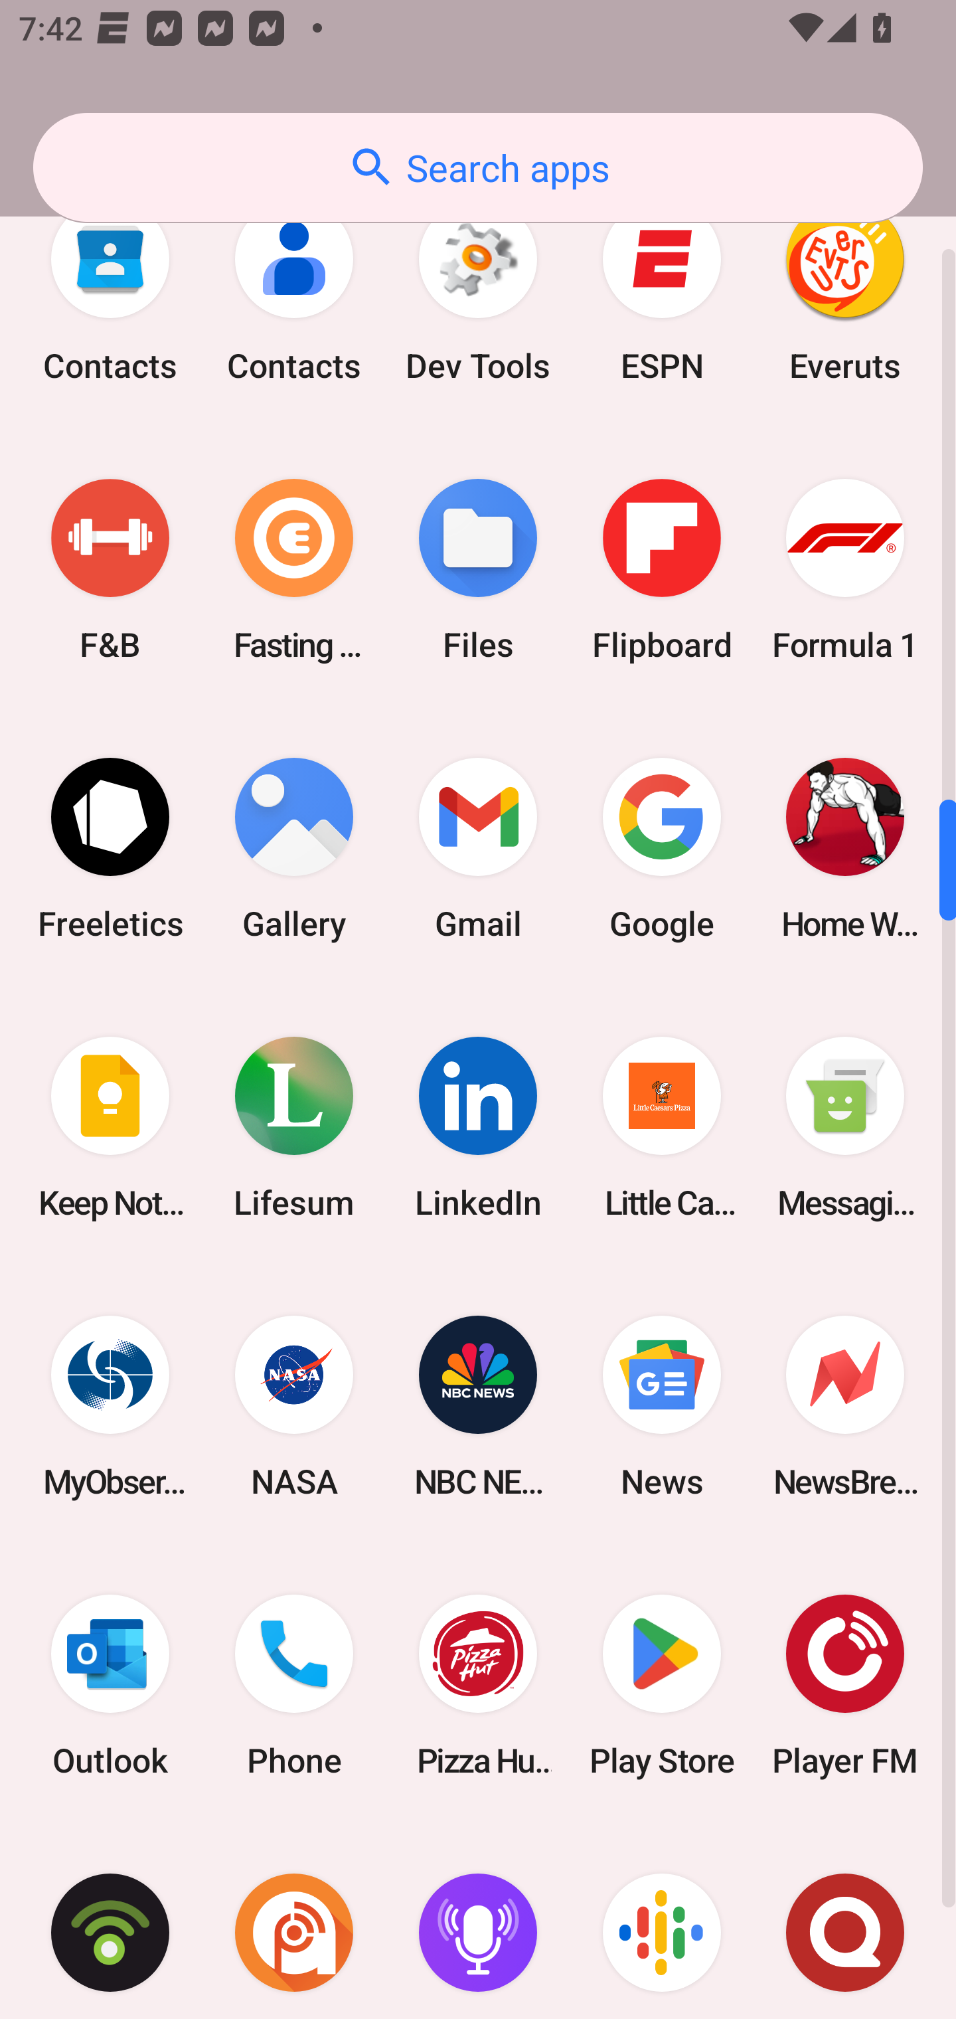 This screenshot has height=2019, width=956. Describe the element at coordinates (110, 1686) in the screenshot. I see `Outlook` at that location.